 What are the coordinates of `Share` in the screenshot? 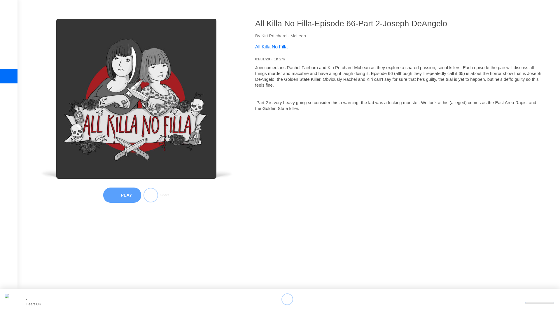 It's located at (156, 195).